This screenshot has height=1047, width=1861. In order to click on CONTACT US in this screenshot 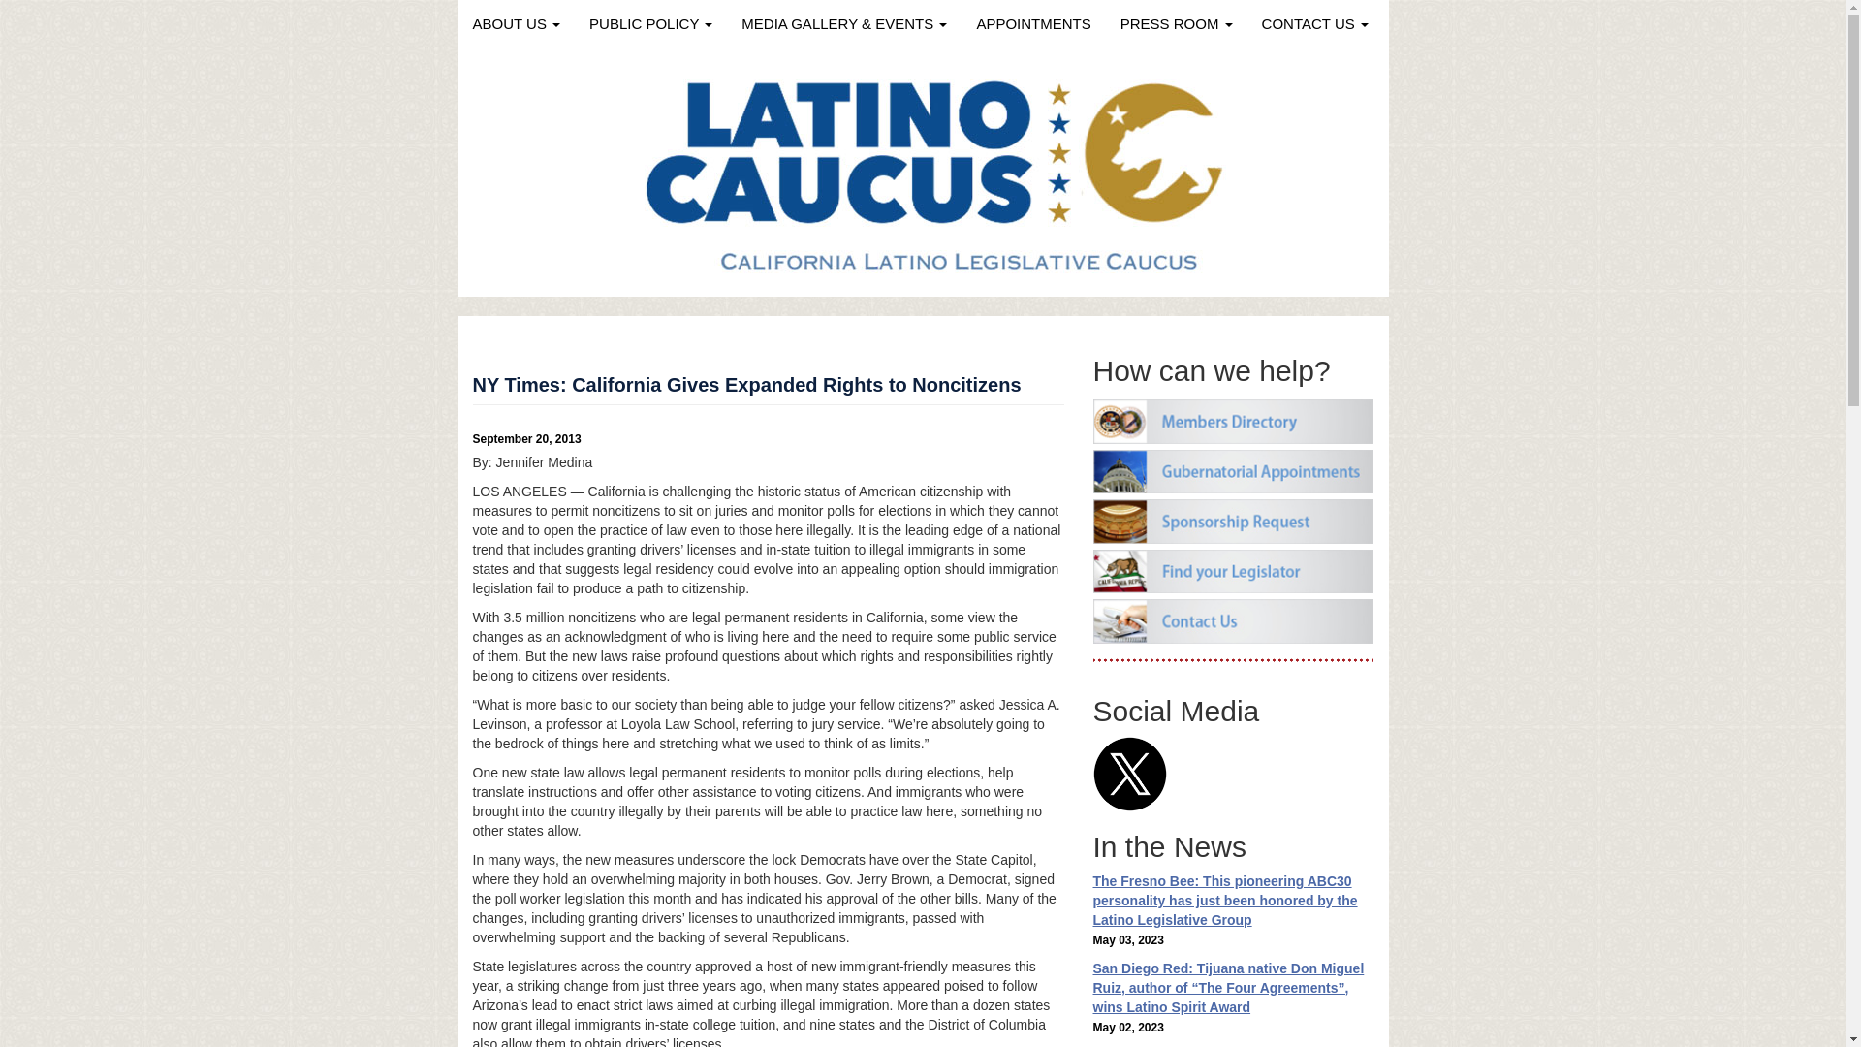, I will do `click(1314, 23)`.